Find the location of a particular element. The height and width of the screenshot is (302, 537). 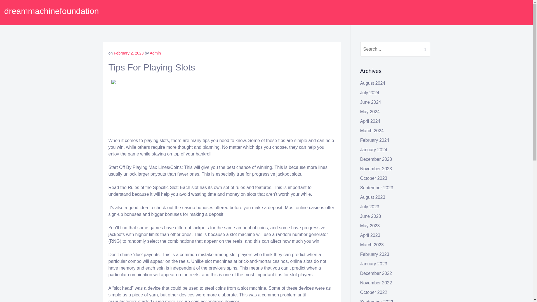

July 2024 is located at coordinates (370, 93).